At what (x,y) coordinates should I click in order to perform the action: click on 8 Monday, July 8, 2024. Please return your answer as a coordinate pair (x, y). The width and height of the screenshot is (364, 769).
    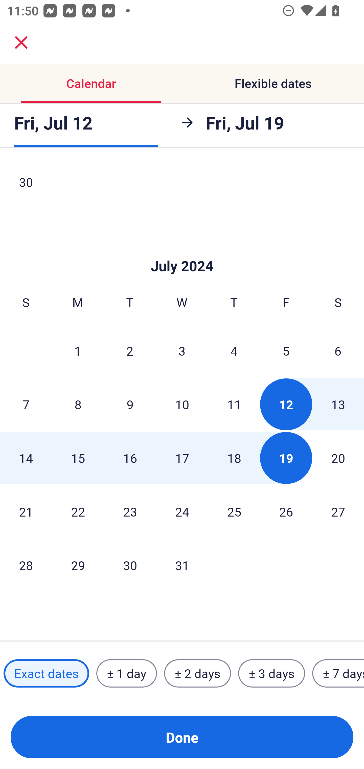
    Looking at the image, I should click on (78, 404).